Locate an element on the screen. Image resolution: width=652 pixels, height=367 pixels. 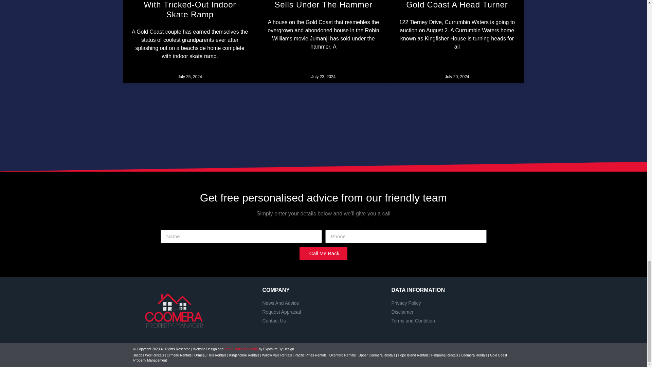
Jacobs Well Rentals is located at coordinates (148, 355).